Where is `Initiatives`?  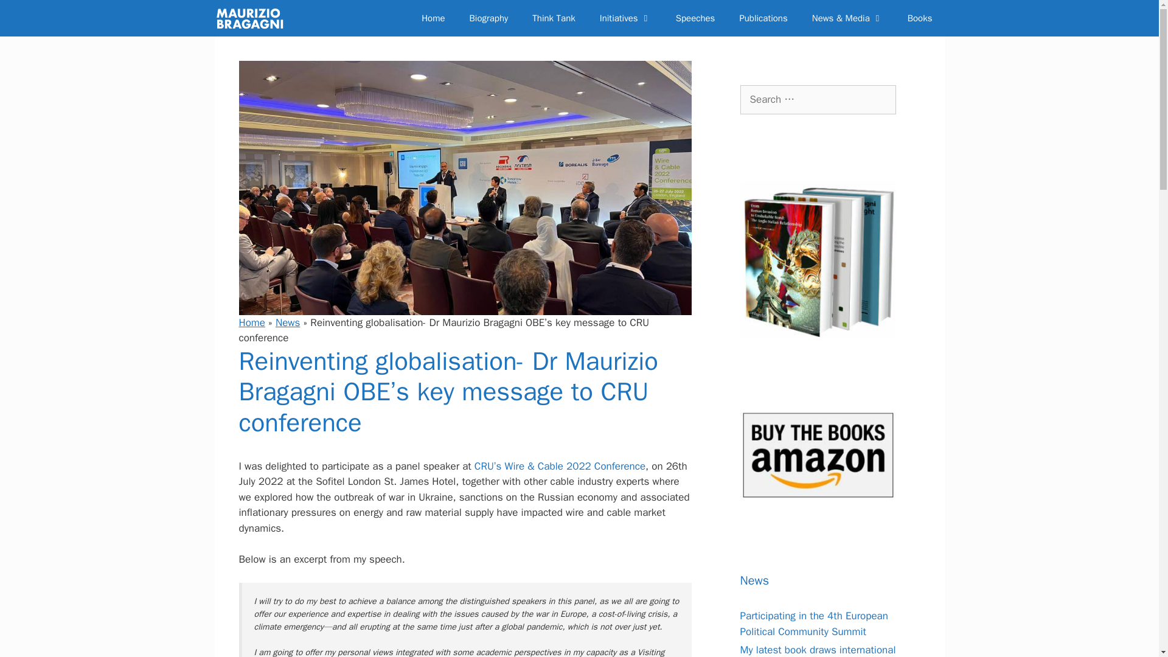
Initiatives is located at coordinates (625, 18).